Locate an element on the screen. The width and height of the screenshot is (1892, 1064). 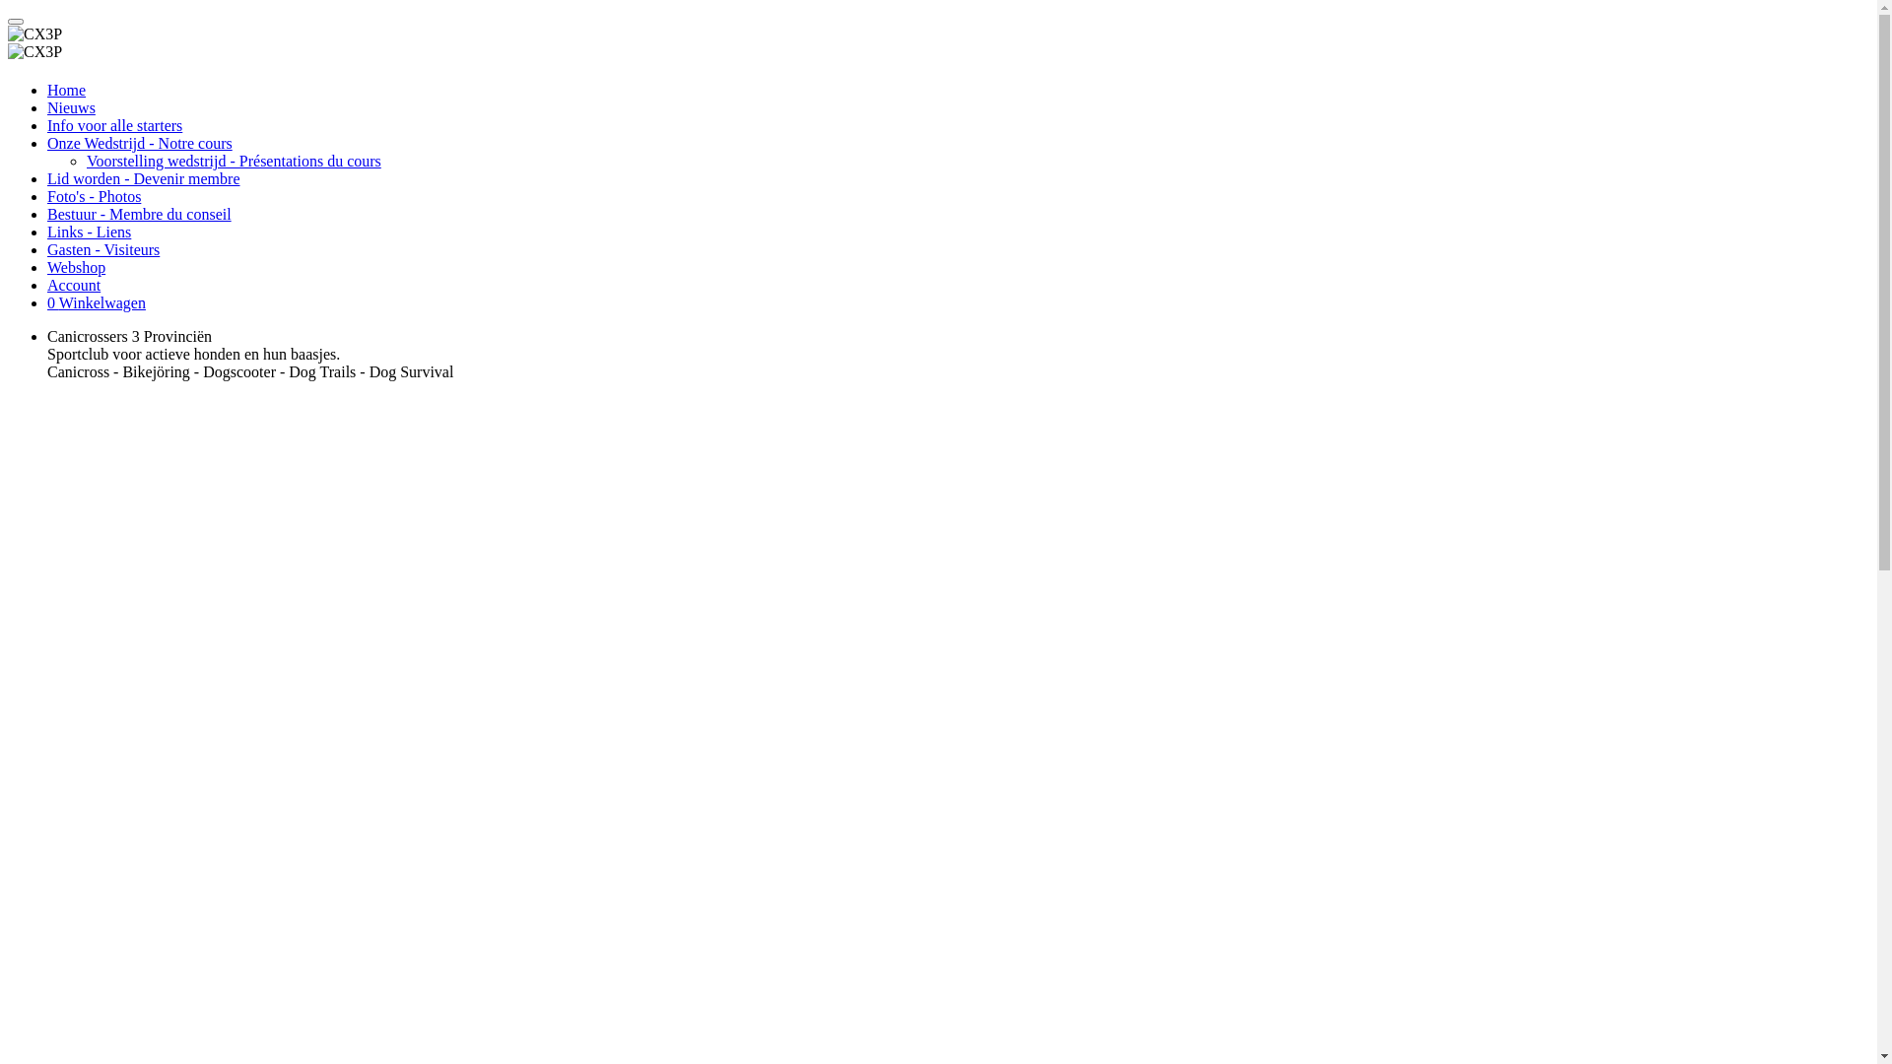
Nieuws is located at coordinates (71, 108).